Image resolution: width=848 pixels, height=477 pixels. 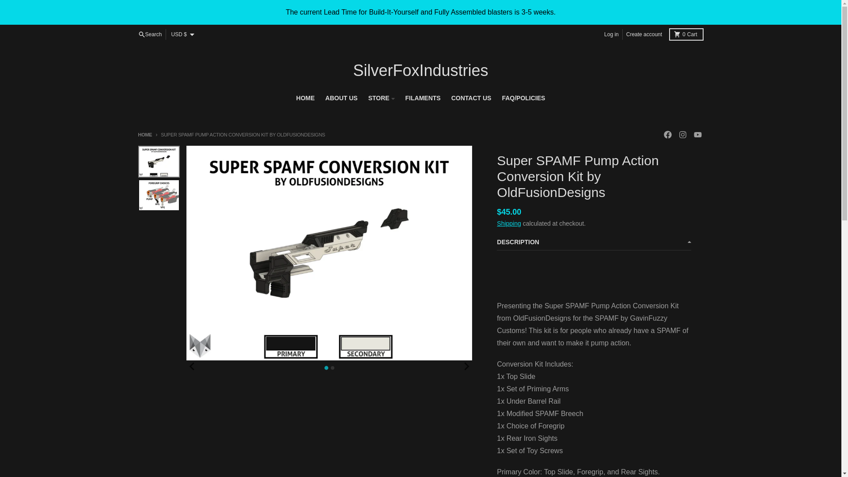 What do you see at coordinates (420, 71) in the screenshot?
I see `SilverFoxIndustries` at bounding box center [420, 71].